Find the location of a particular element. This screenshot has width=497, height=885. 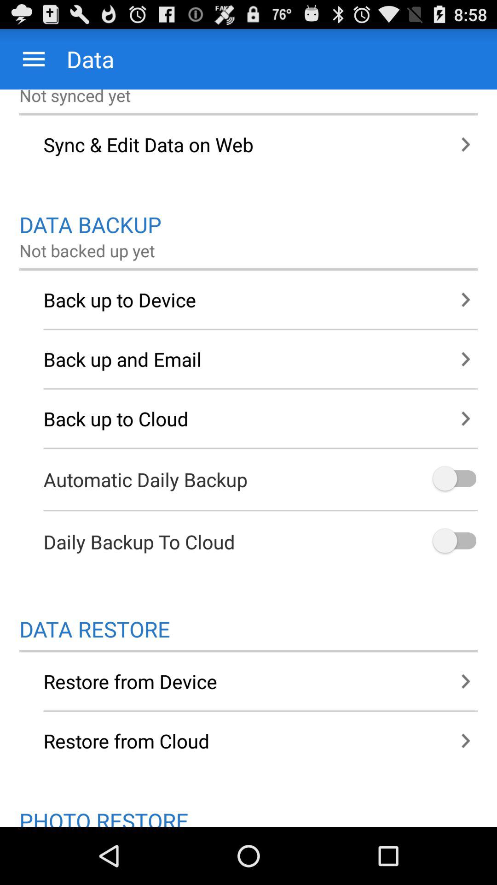

tick automatic daily backup is located at coordinates (454, 479).